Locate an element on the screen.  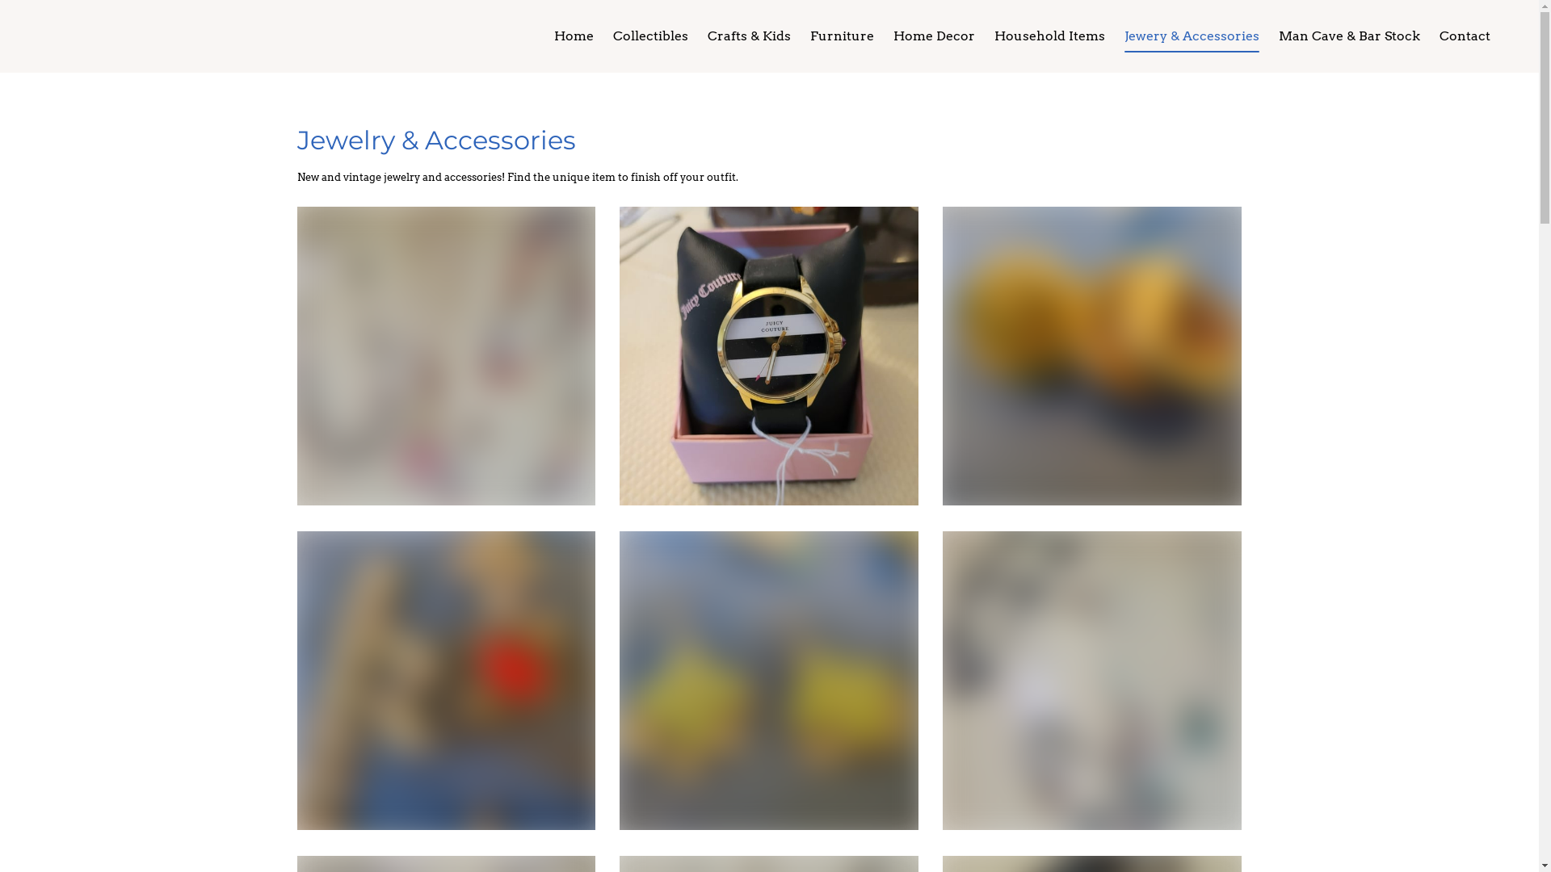
Collectibles is located at coordinates (651, 36).